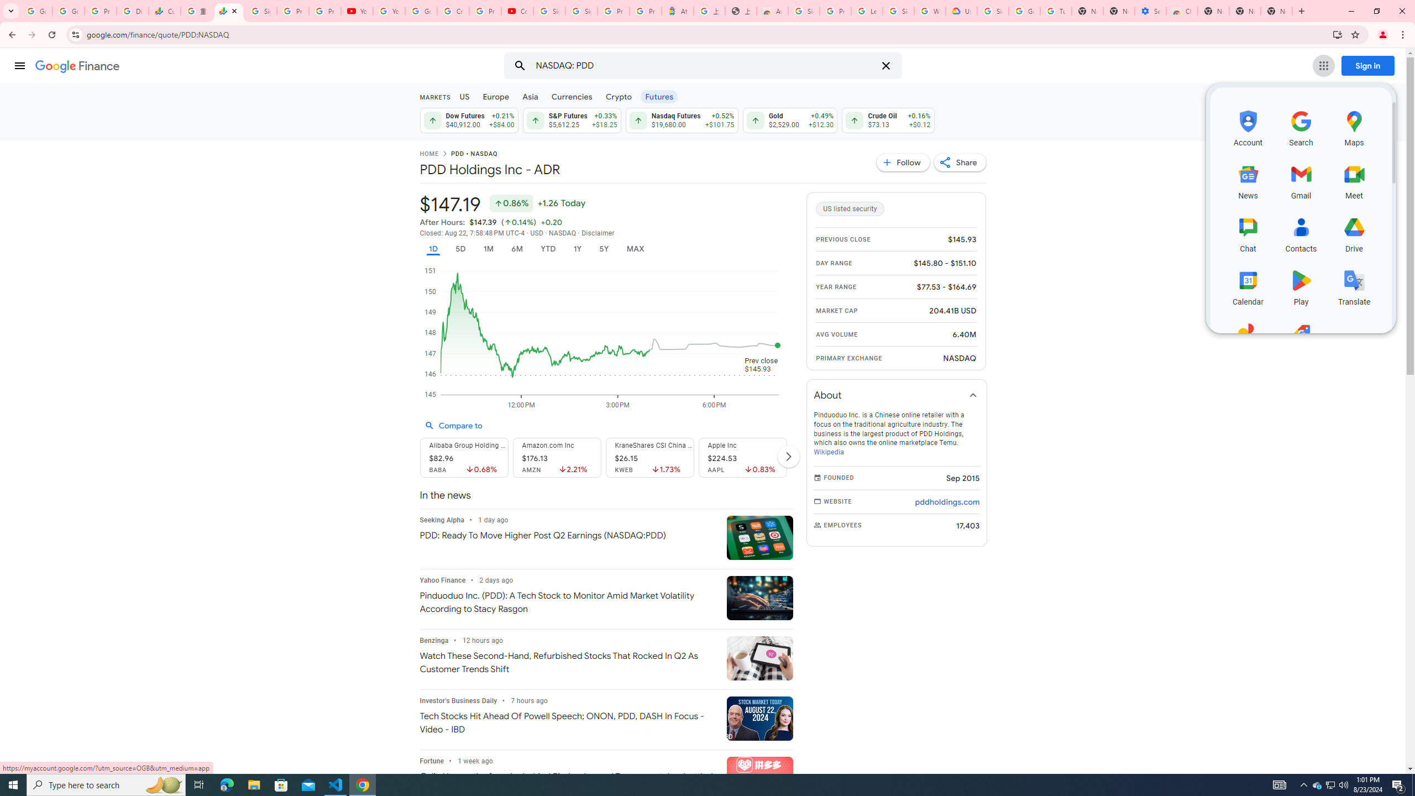 This screenshot has height=796, width=1415. What do you see at coordinates (992, 11) in the screenshot?
I see `Sign in - Google Accounts` at bounding box center [992, 11].